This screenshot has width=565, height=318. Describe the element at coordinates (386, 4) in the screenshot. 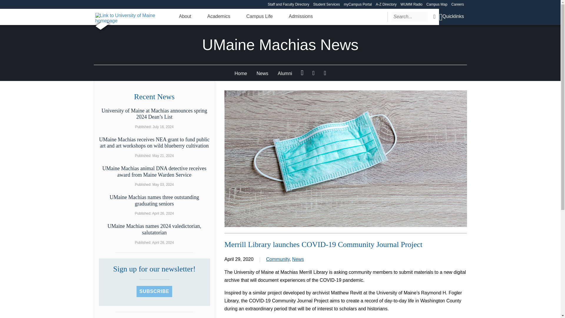

I see `A-Z Directory` at that location.